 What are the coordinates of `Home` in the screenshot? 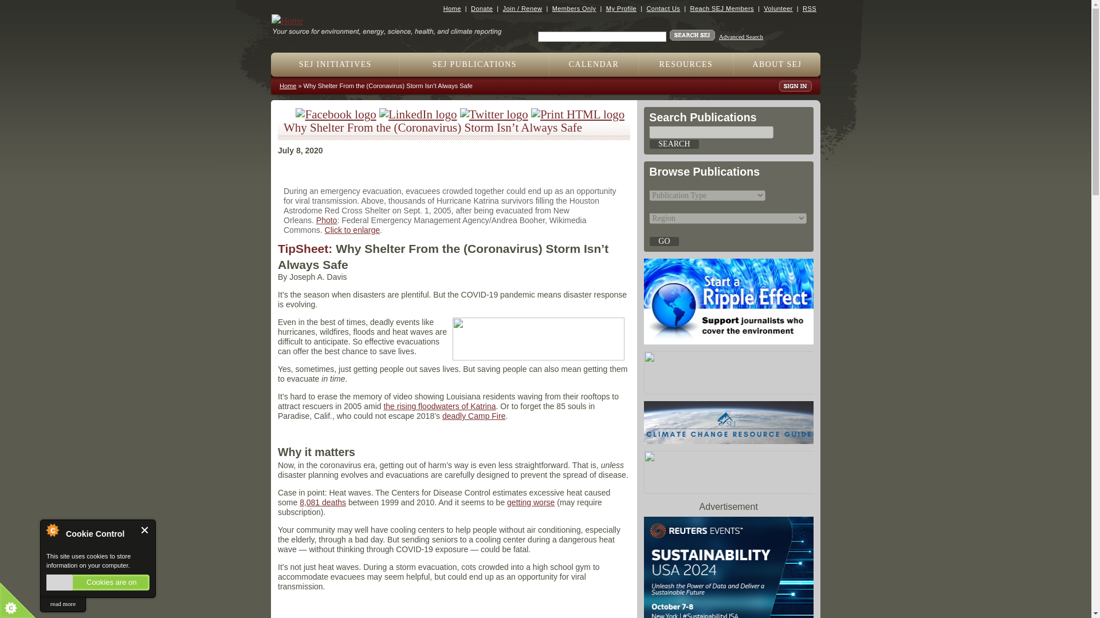 It's located at (451, 8).